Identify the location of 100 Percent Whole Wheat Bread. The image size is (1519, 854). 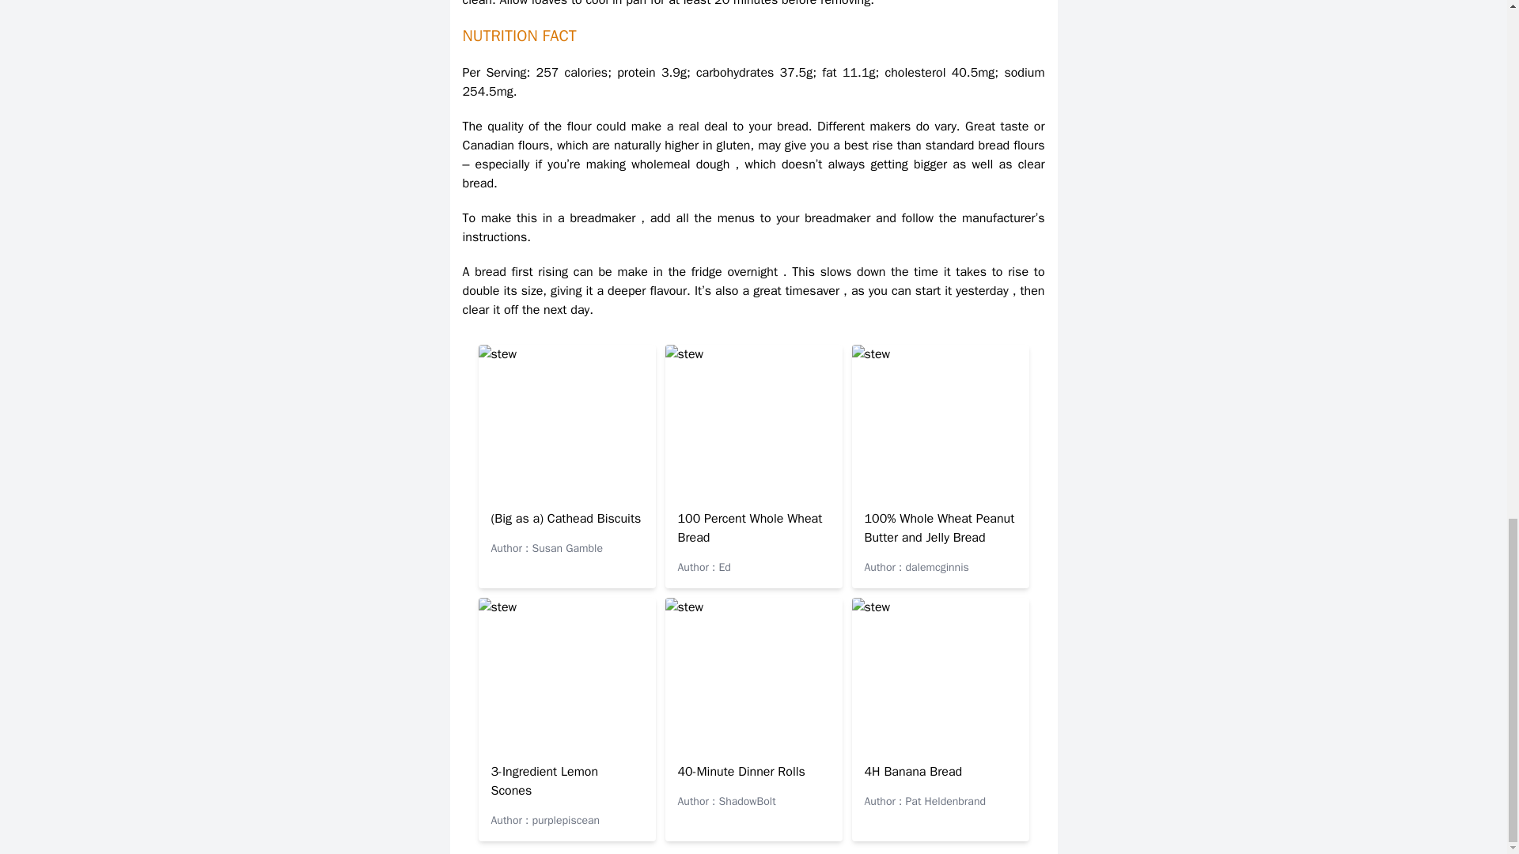
(749, 528).